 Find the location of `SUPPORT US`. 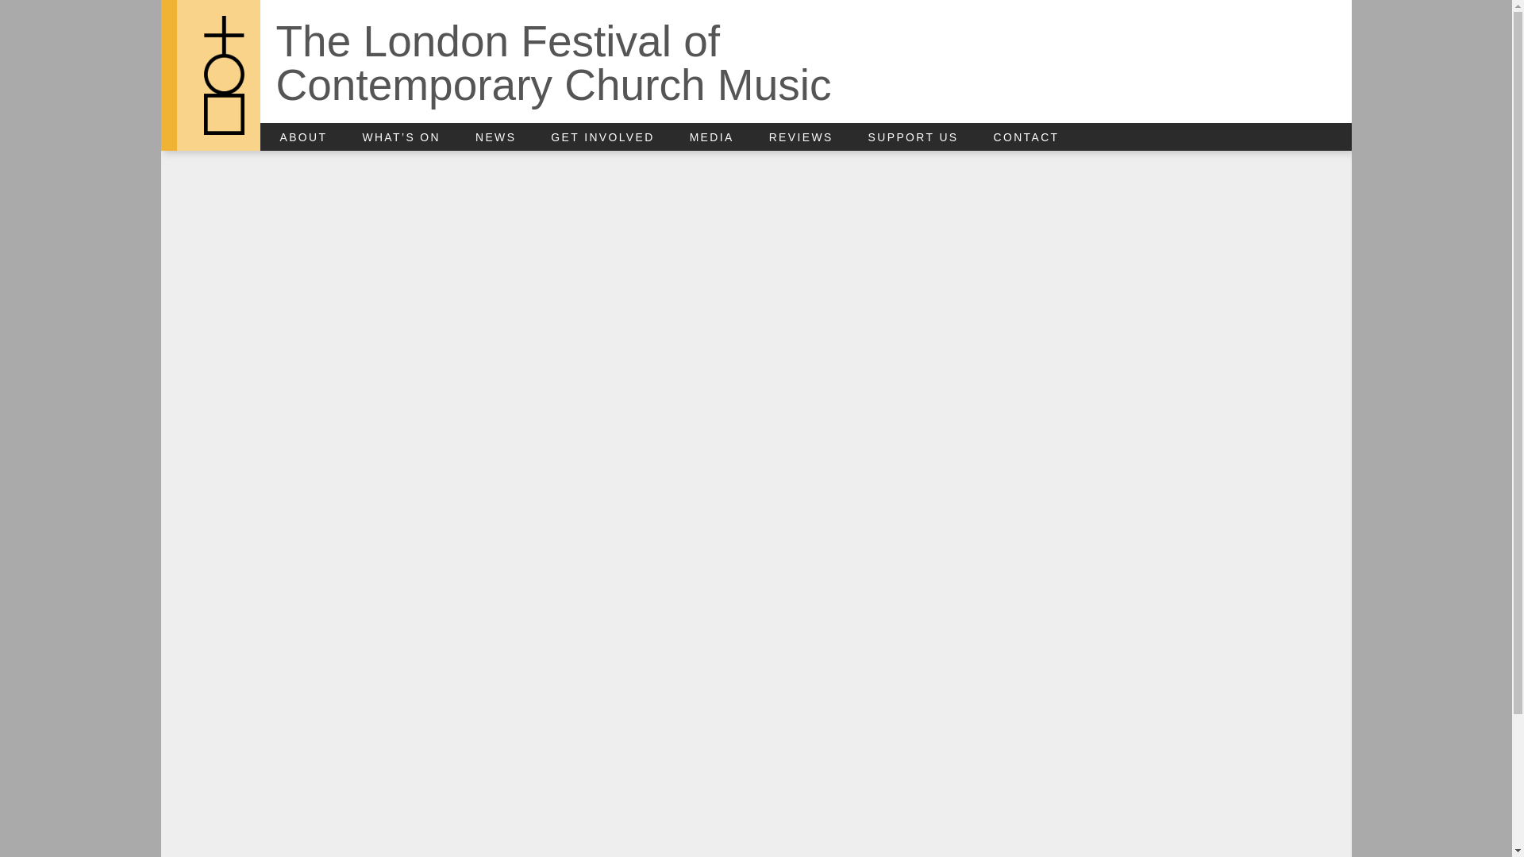

SUPPORT US is located at coordinates (930, 137).